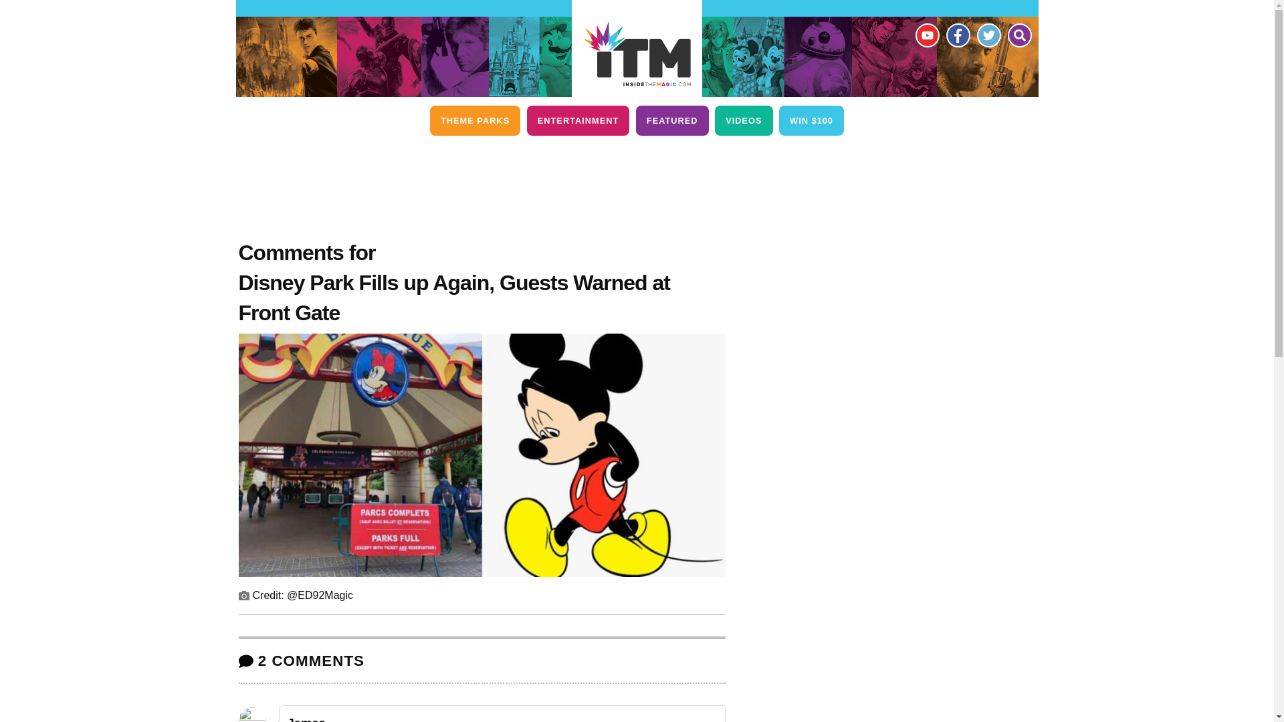  What do you see at coordinates (578, 120) in the screenshot?
I see `ENTERTAINMENT` at bounding box center [578, 120].